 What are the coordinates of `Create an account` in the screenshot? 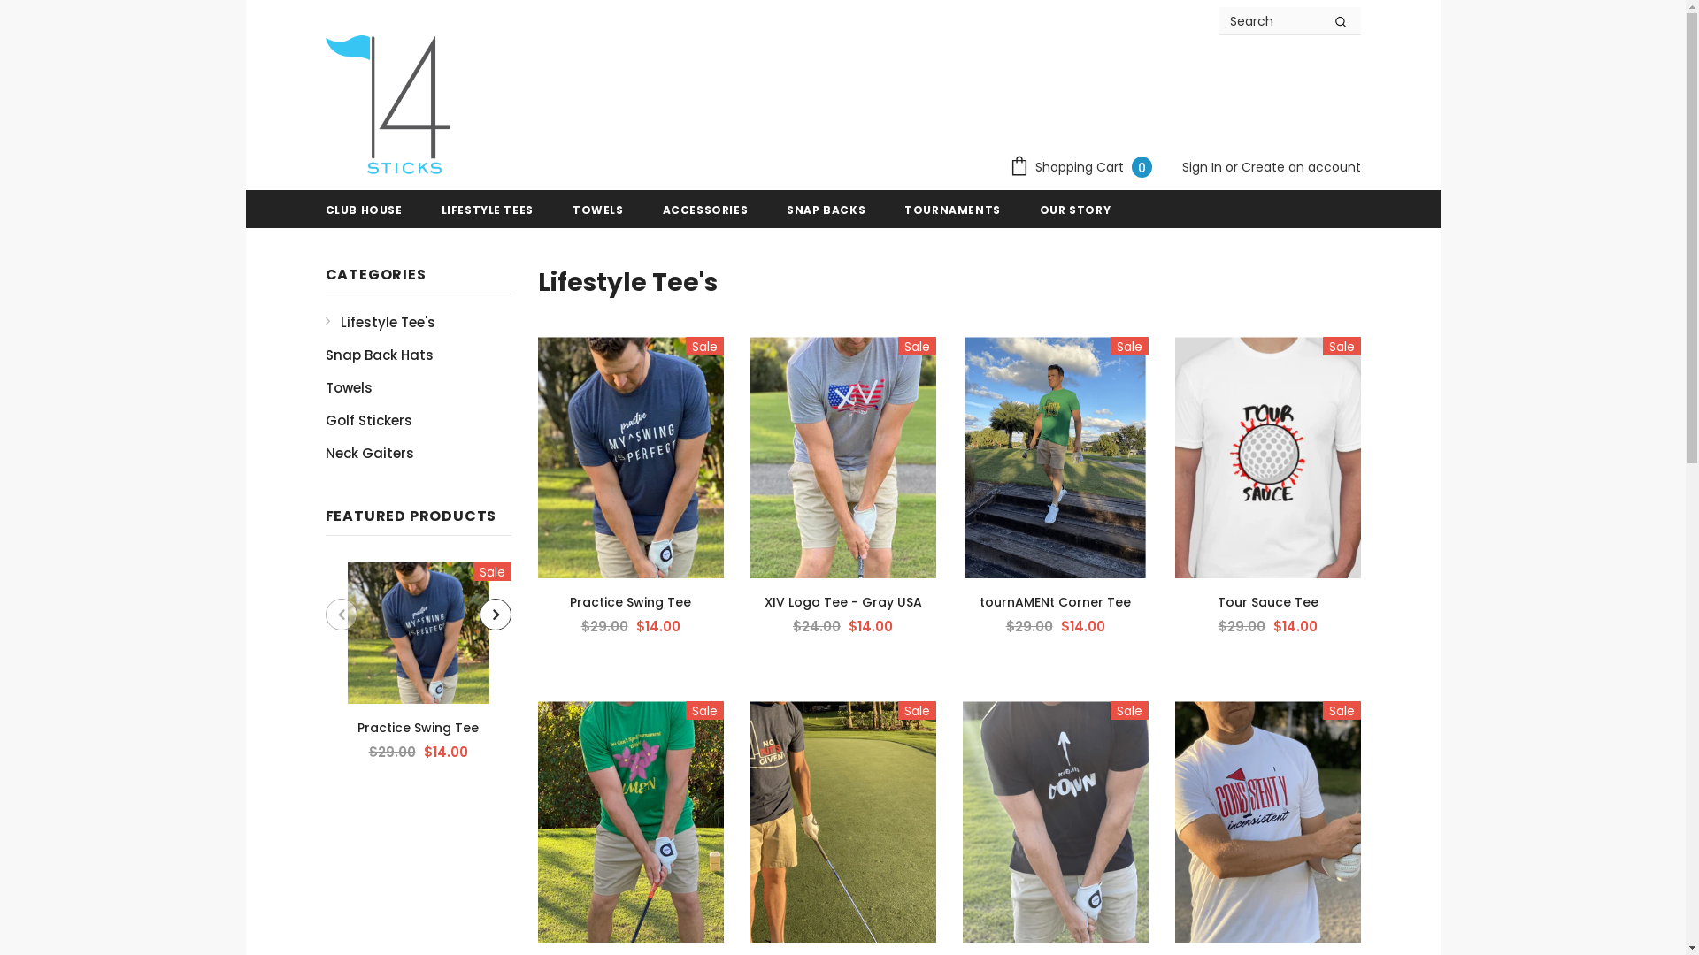 It's located at (1301, 167).